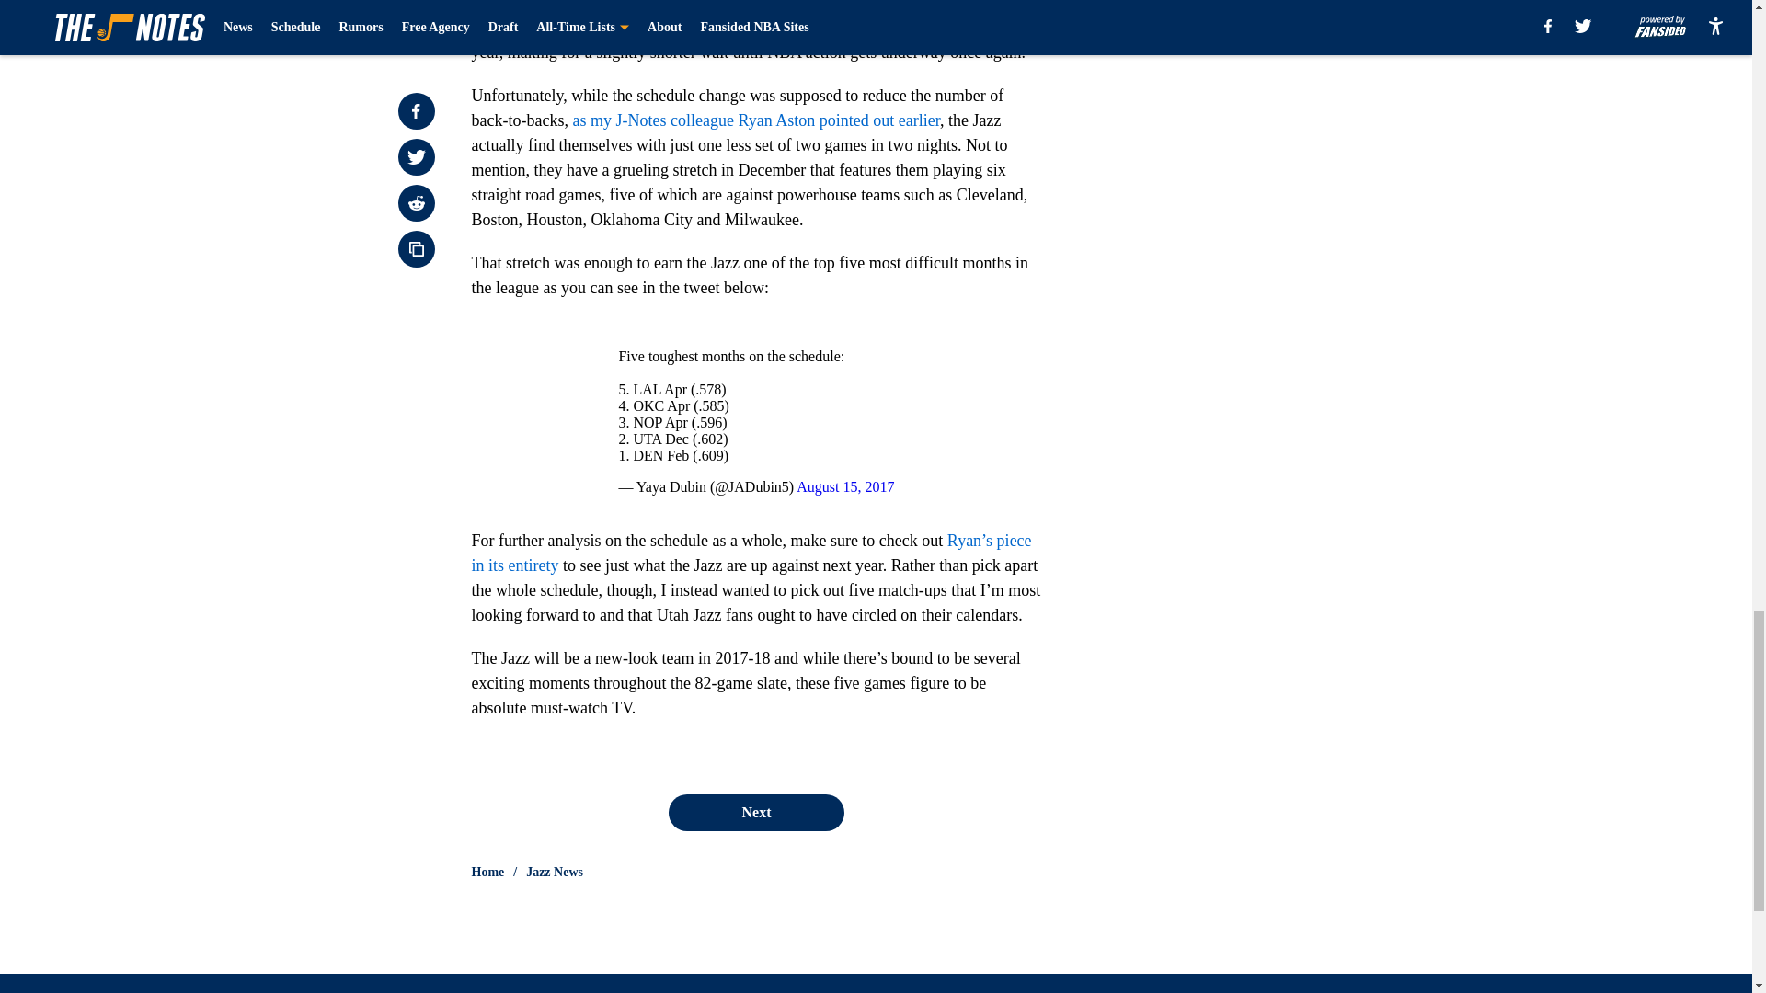 This screenshot has height=993, width=1766. Describe the element at coordinates (487, 872) in the screenshot. I see `Home` at that location.